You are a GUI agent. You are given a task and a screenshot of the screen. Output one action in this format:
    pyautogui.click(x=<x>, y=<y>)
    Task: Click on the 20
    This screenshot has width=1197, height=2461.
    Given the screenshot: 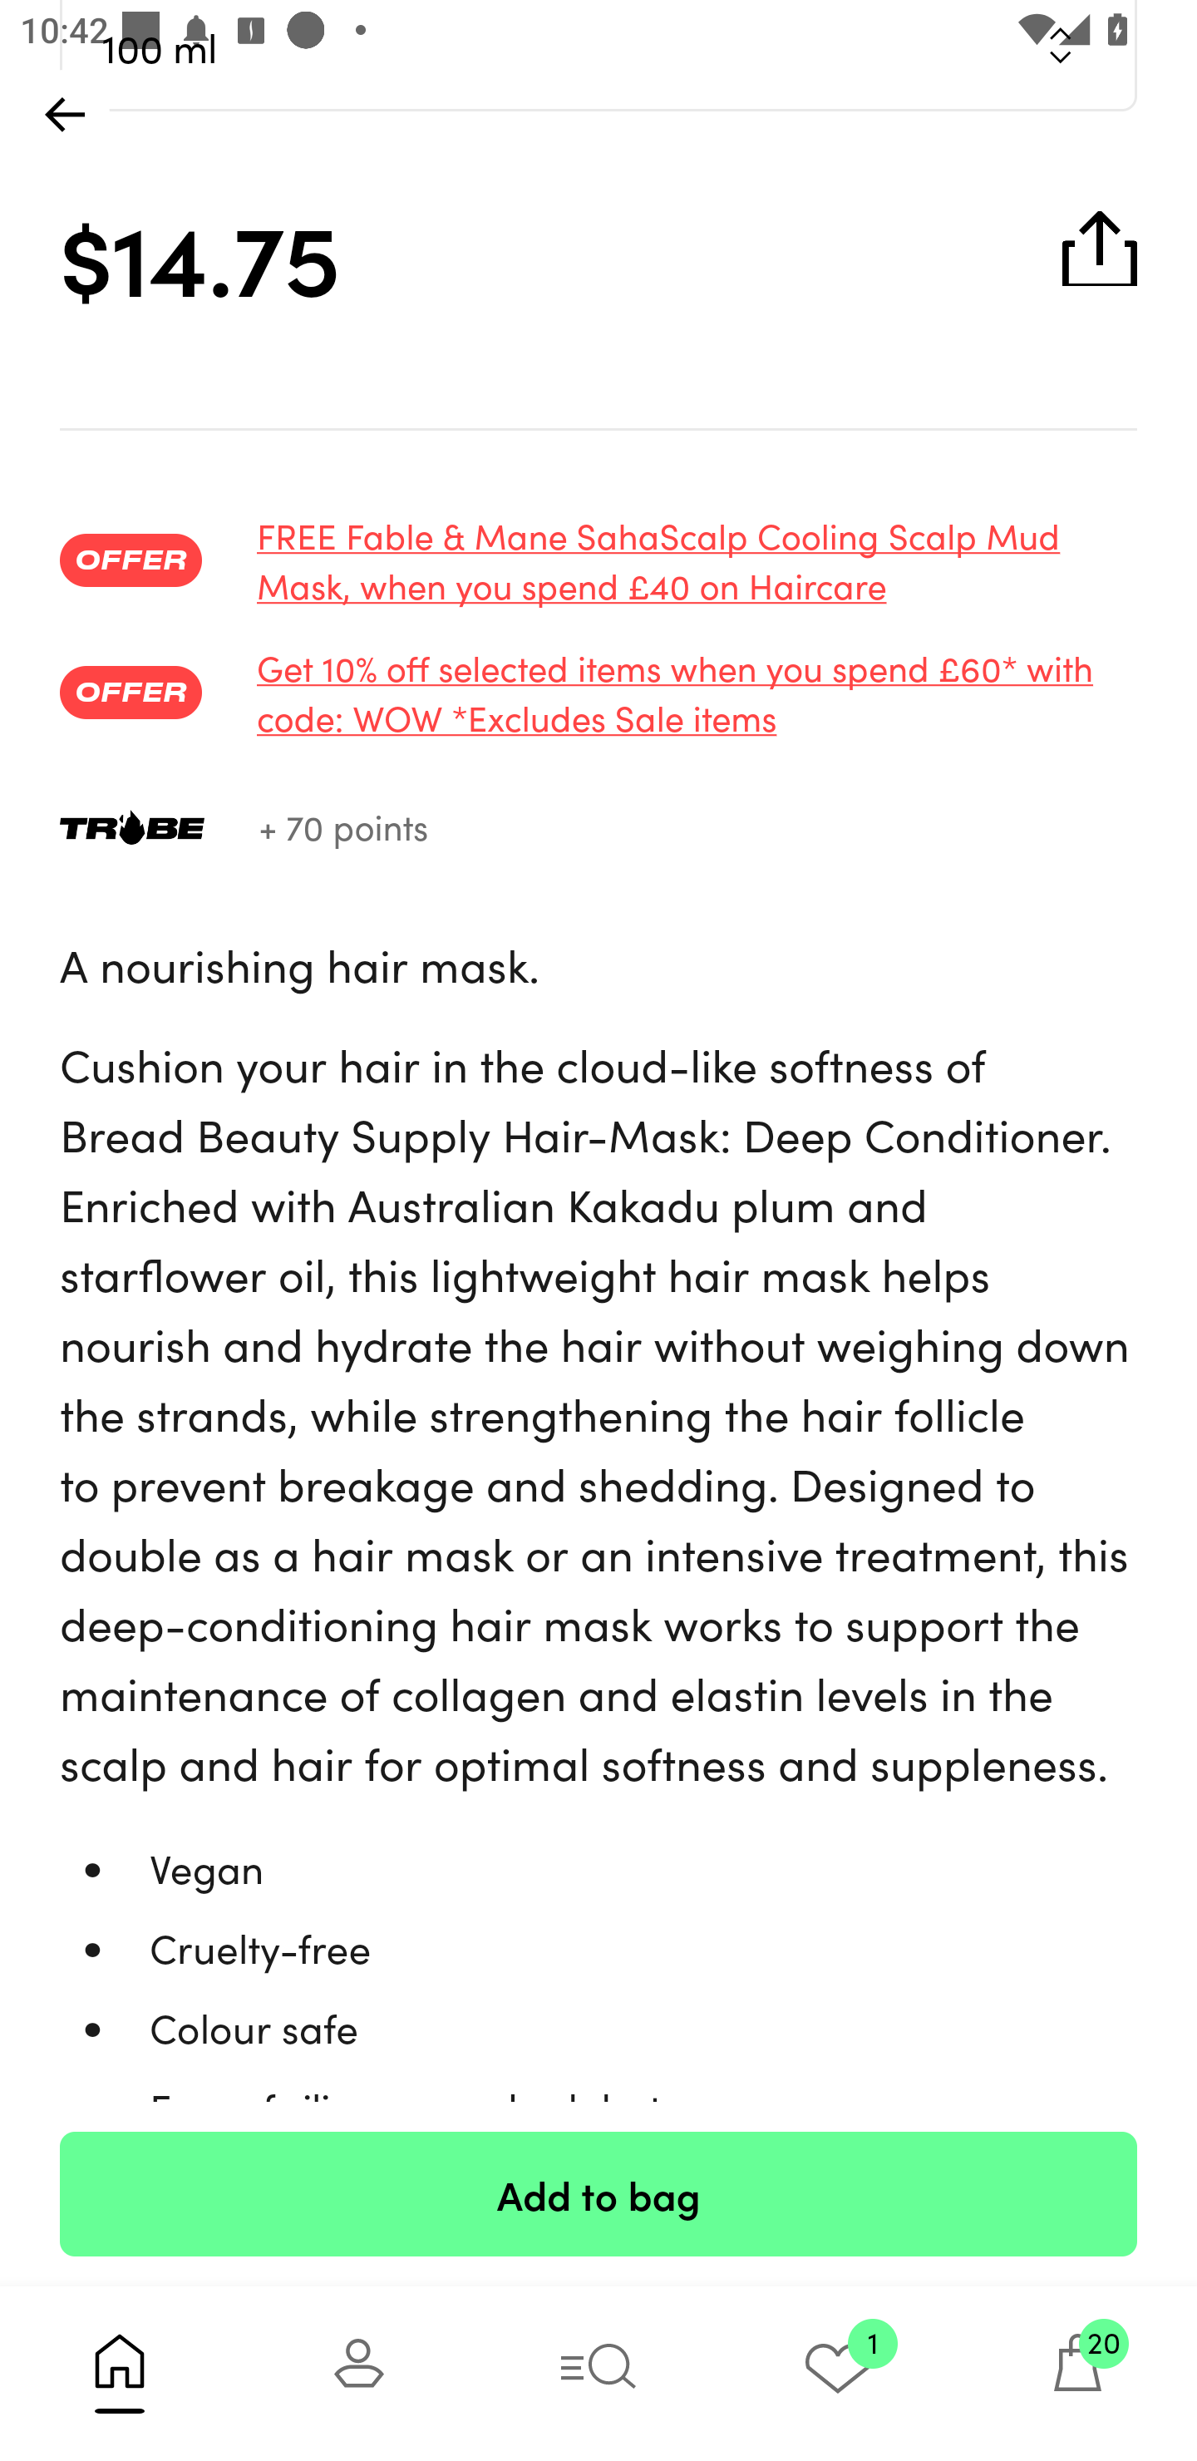 What is the action you would take?
    pyautogui.click(x=1077, y=2373)
    